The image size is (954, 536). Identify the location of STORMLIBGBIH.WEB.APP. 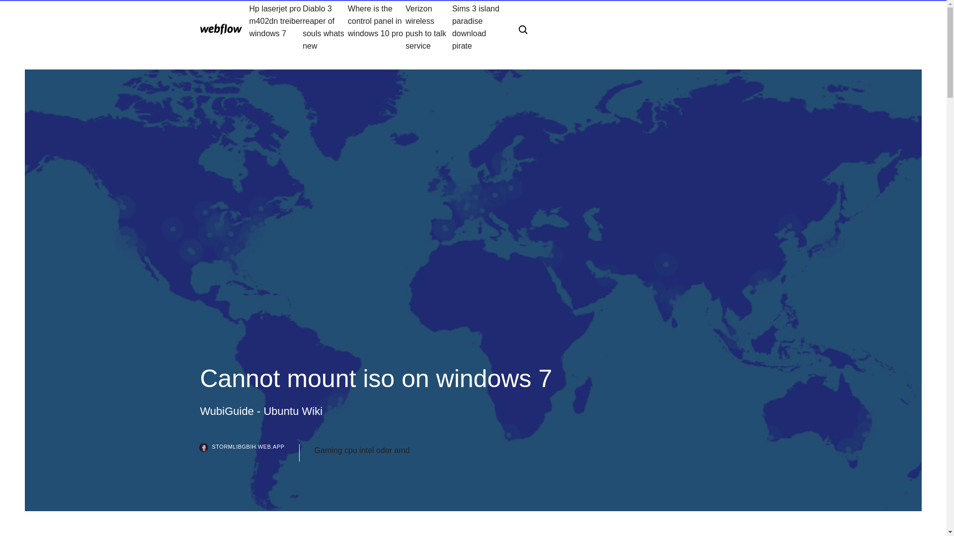
(249, 453).